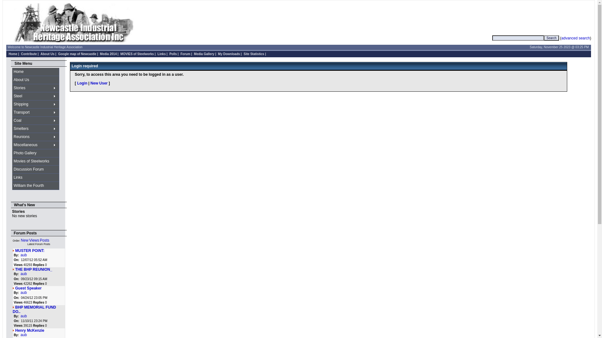 The image size is (602, 338). I want to click on Site Statistics, so click(254, 54).